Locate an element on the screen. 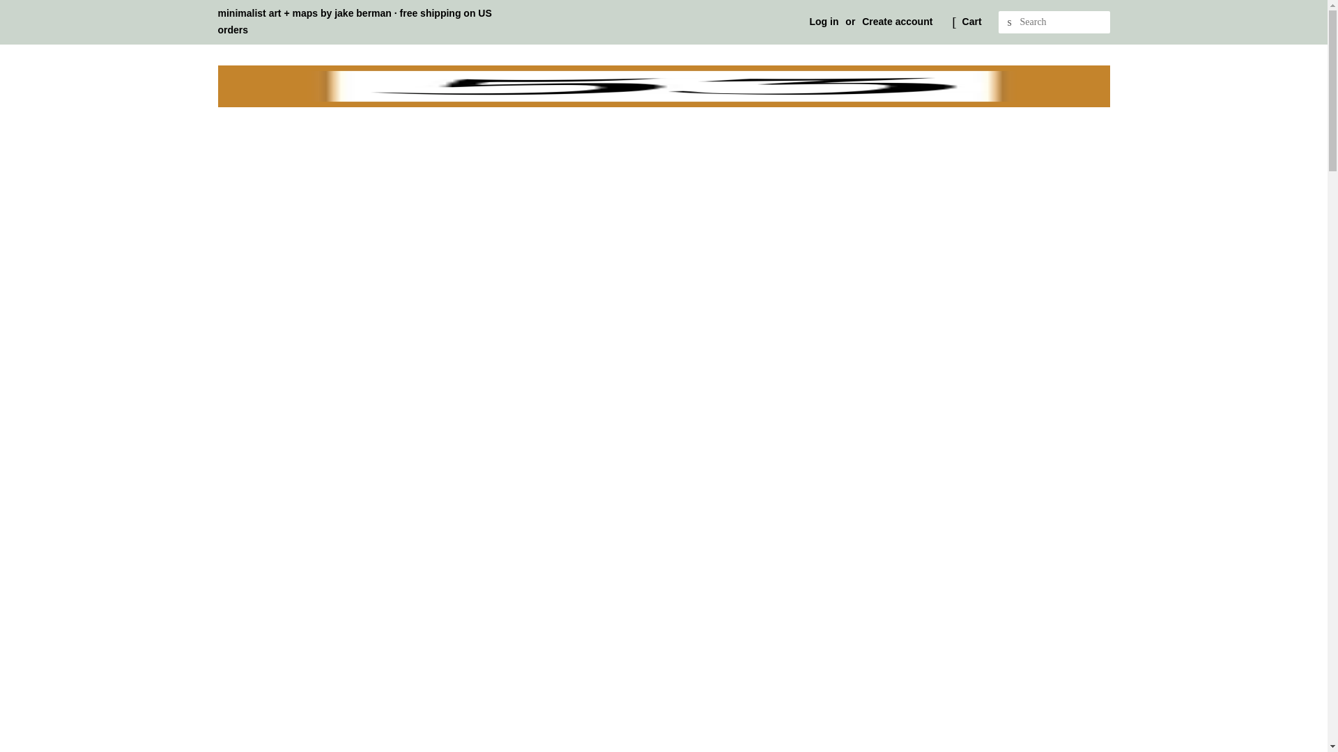 Image resolution: width=1338 pixels, height=752 pixels. Log in is located at coordinates (824, 21).